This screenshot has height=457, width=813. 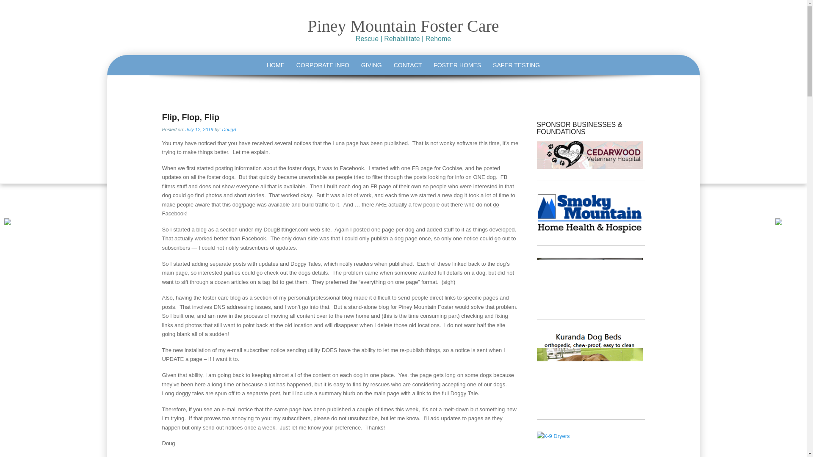 What do you see at coordinates (408, 65) in the screenshot?
I see `CONTACT` at bounding box center [408, 65].